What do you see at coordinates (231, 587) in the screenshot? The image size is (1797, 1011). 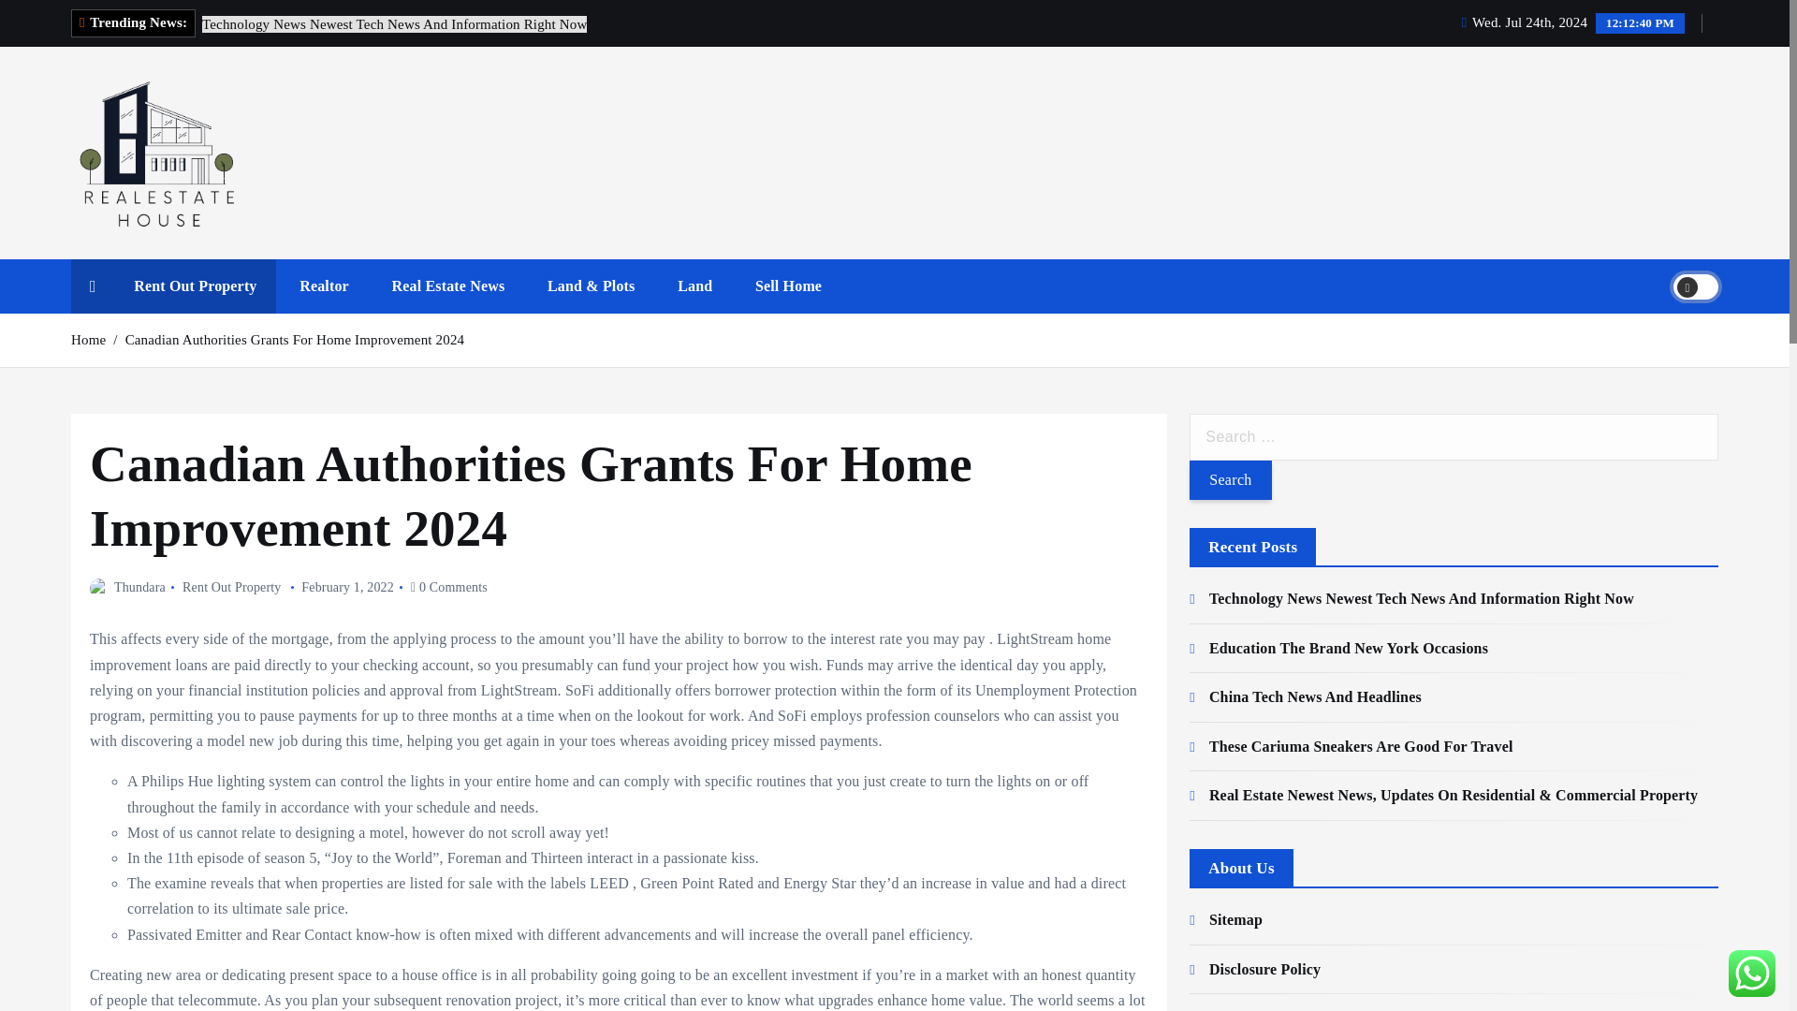 I see `Rent Out Property` at bounding box center [231, 587].